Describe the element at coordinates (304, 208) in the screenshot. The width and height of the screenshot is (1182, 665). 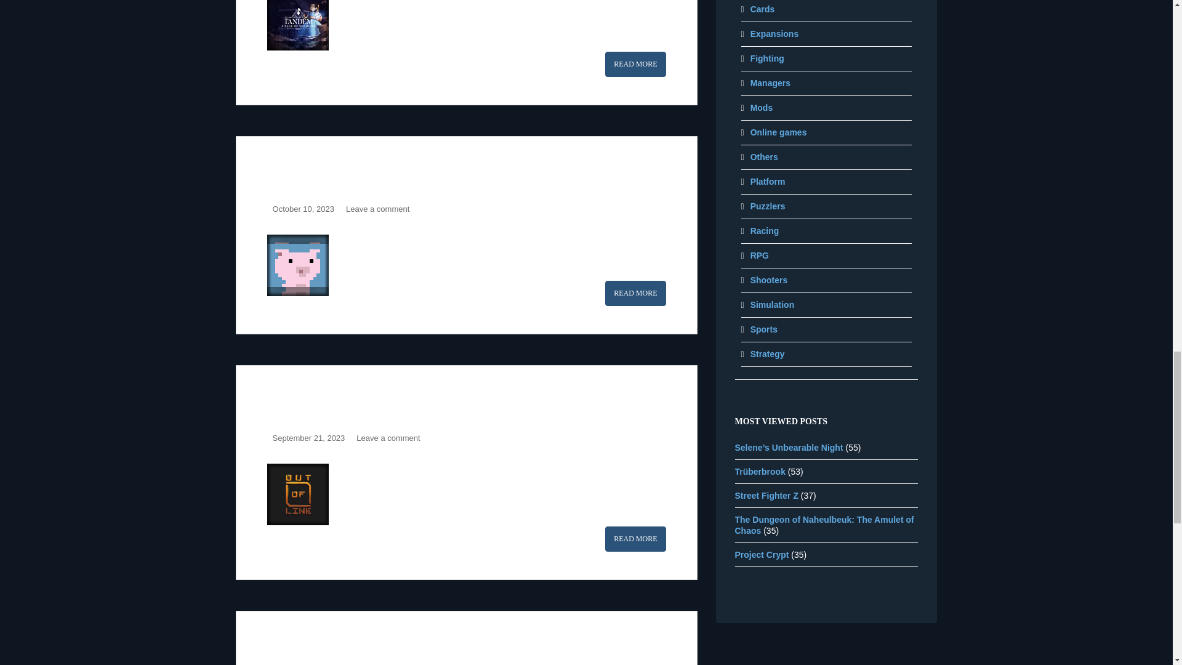
I see `October 10, 2023` at that location.